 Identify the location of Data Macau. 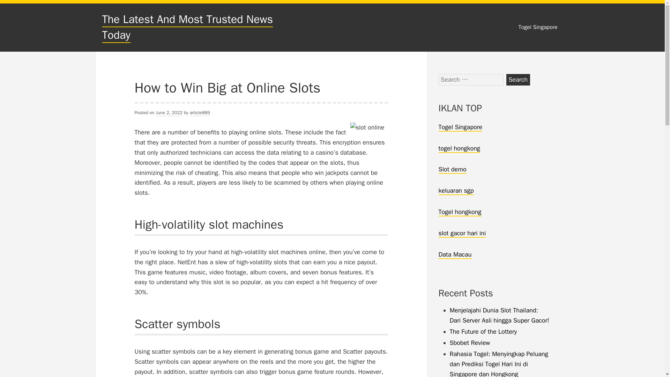
(455, 255).